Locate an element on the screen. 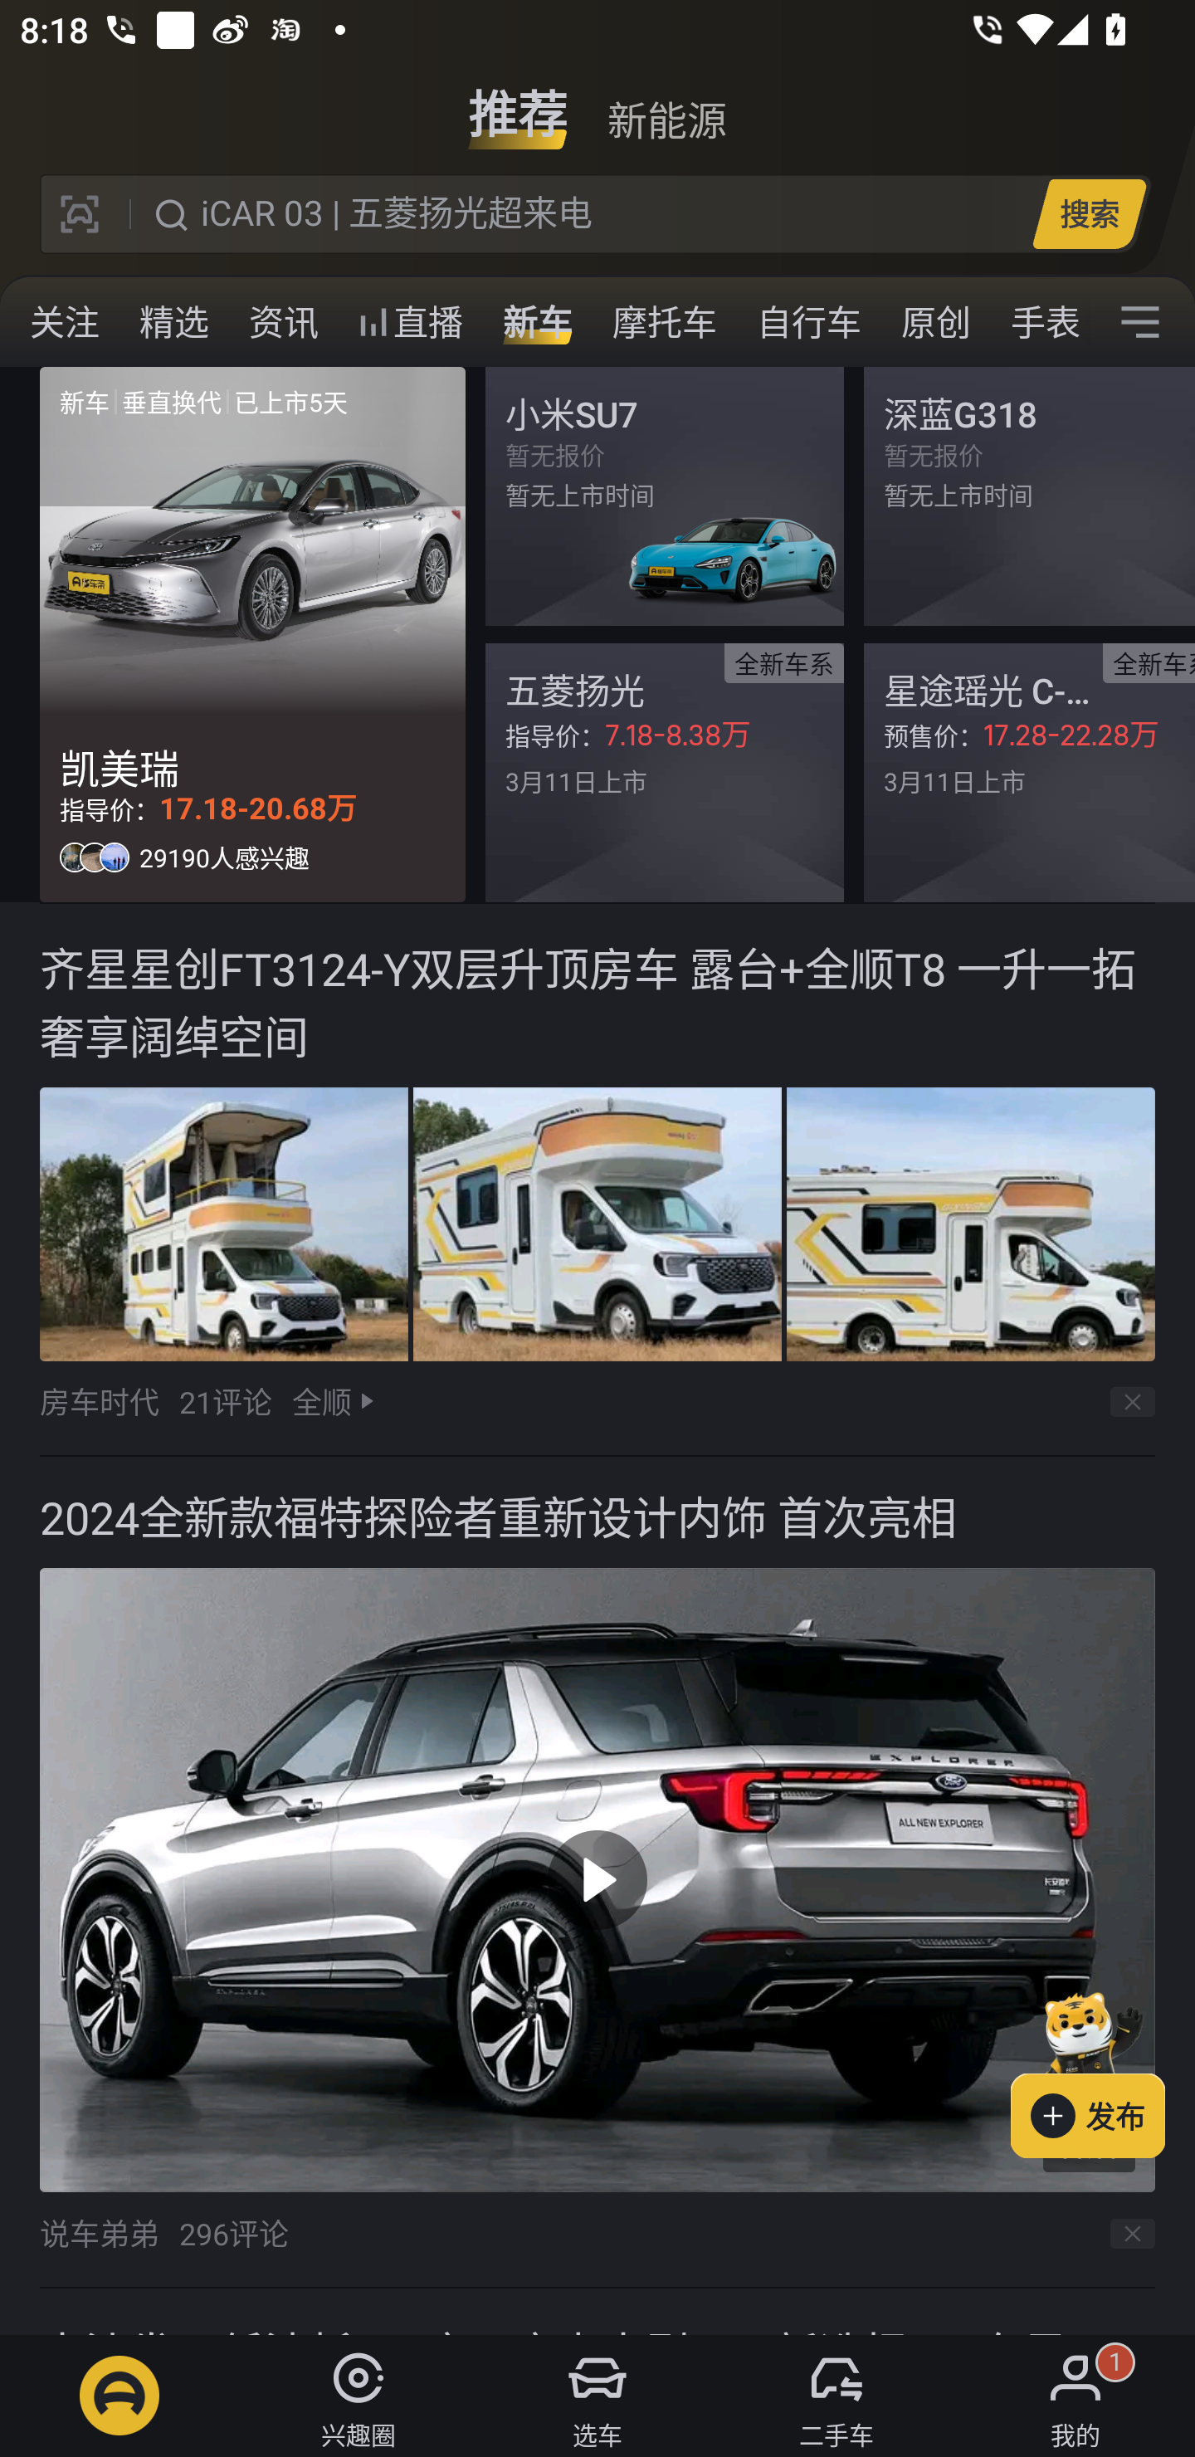 This screenshot has height=2457, width=1195. 暂无报价 is located at coordinates (1029, 496).